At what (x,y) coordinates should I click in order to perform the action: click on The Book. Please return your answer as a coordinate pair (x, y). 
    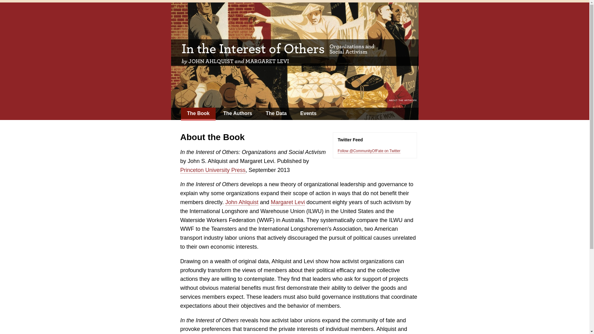
    Looking at the image, I should click on (198, 114).